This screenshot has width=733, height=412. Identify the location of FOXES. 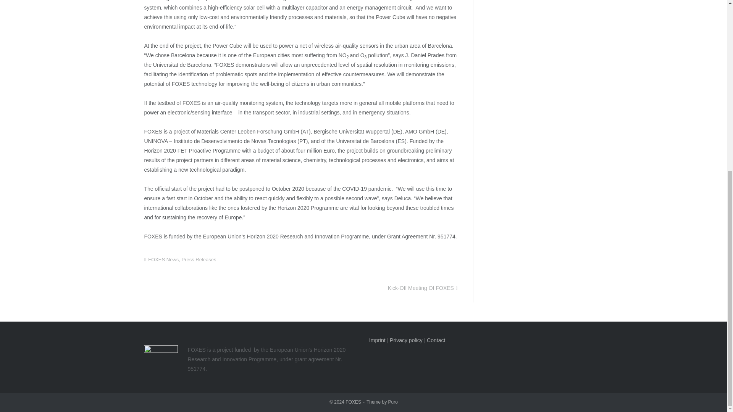
(353, 402).